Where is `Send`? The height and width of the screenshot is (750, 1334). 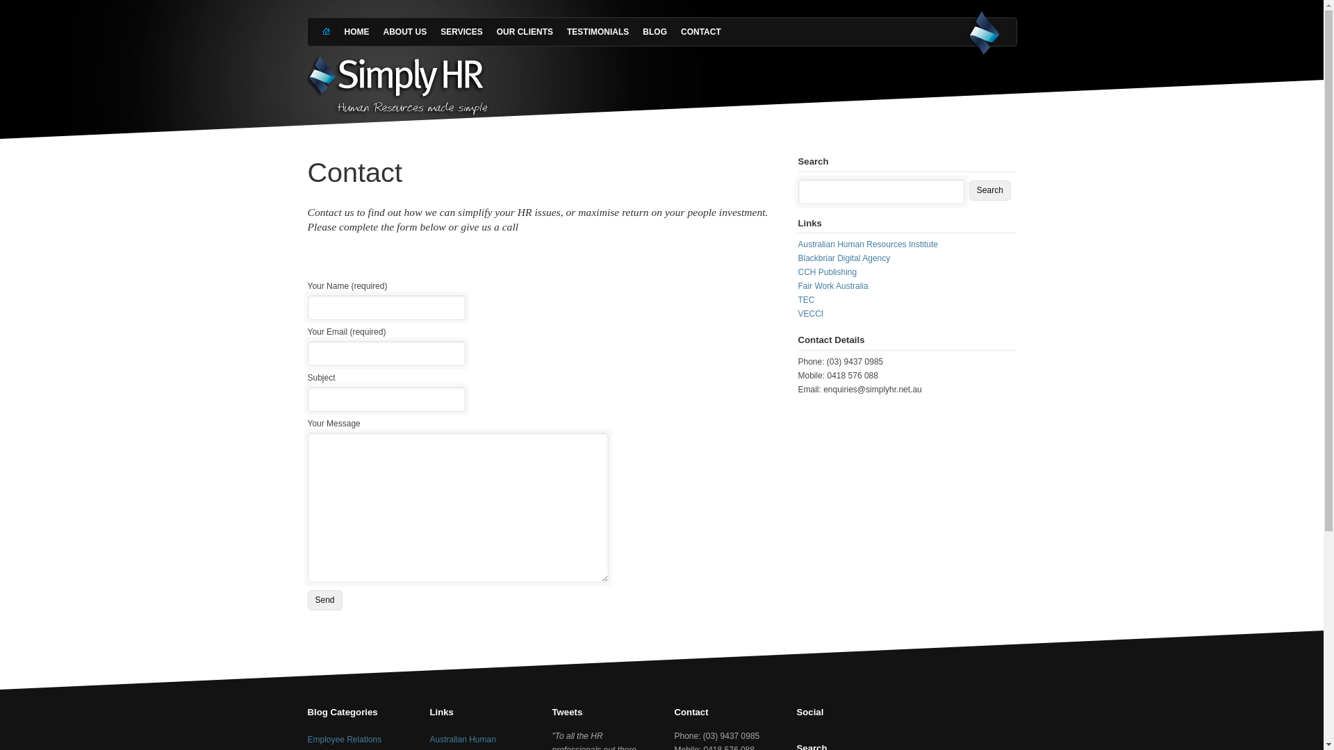
Send is located at coordinates (324, 600).